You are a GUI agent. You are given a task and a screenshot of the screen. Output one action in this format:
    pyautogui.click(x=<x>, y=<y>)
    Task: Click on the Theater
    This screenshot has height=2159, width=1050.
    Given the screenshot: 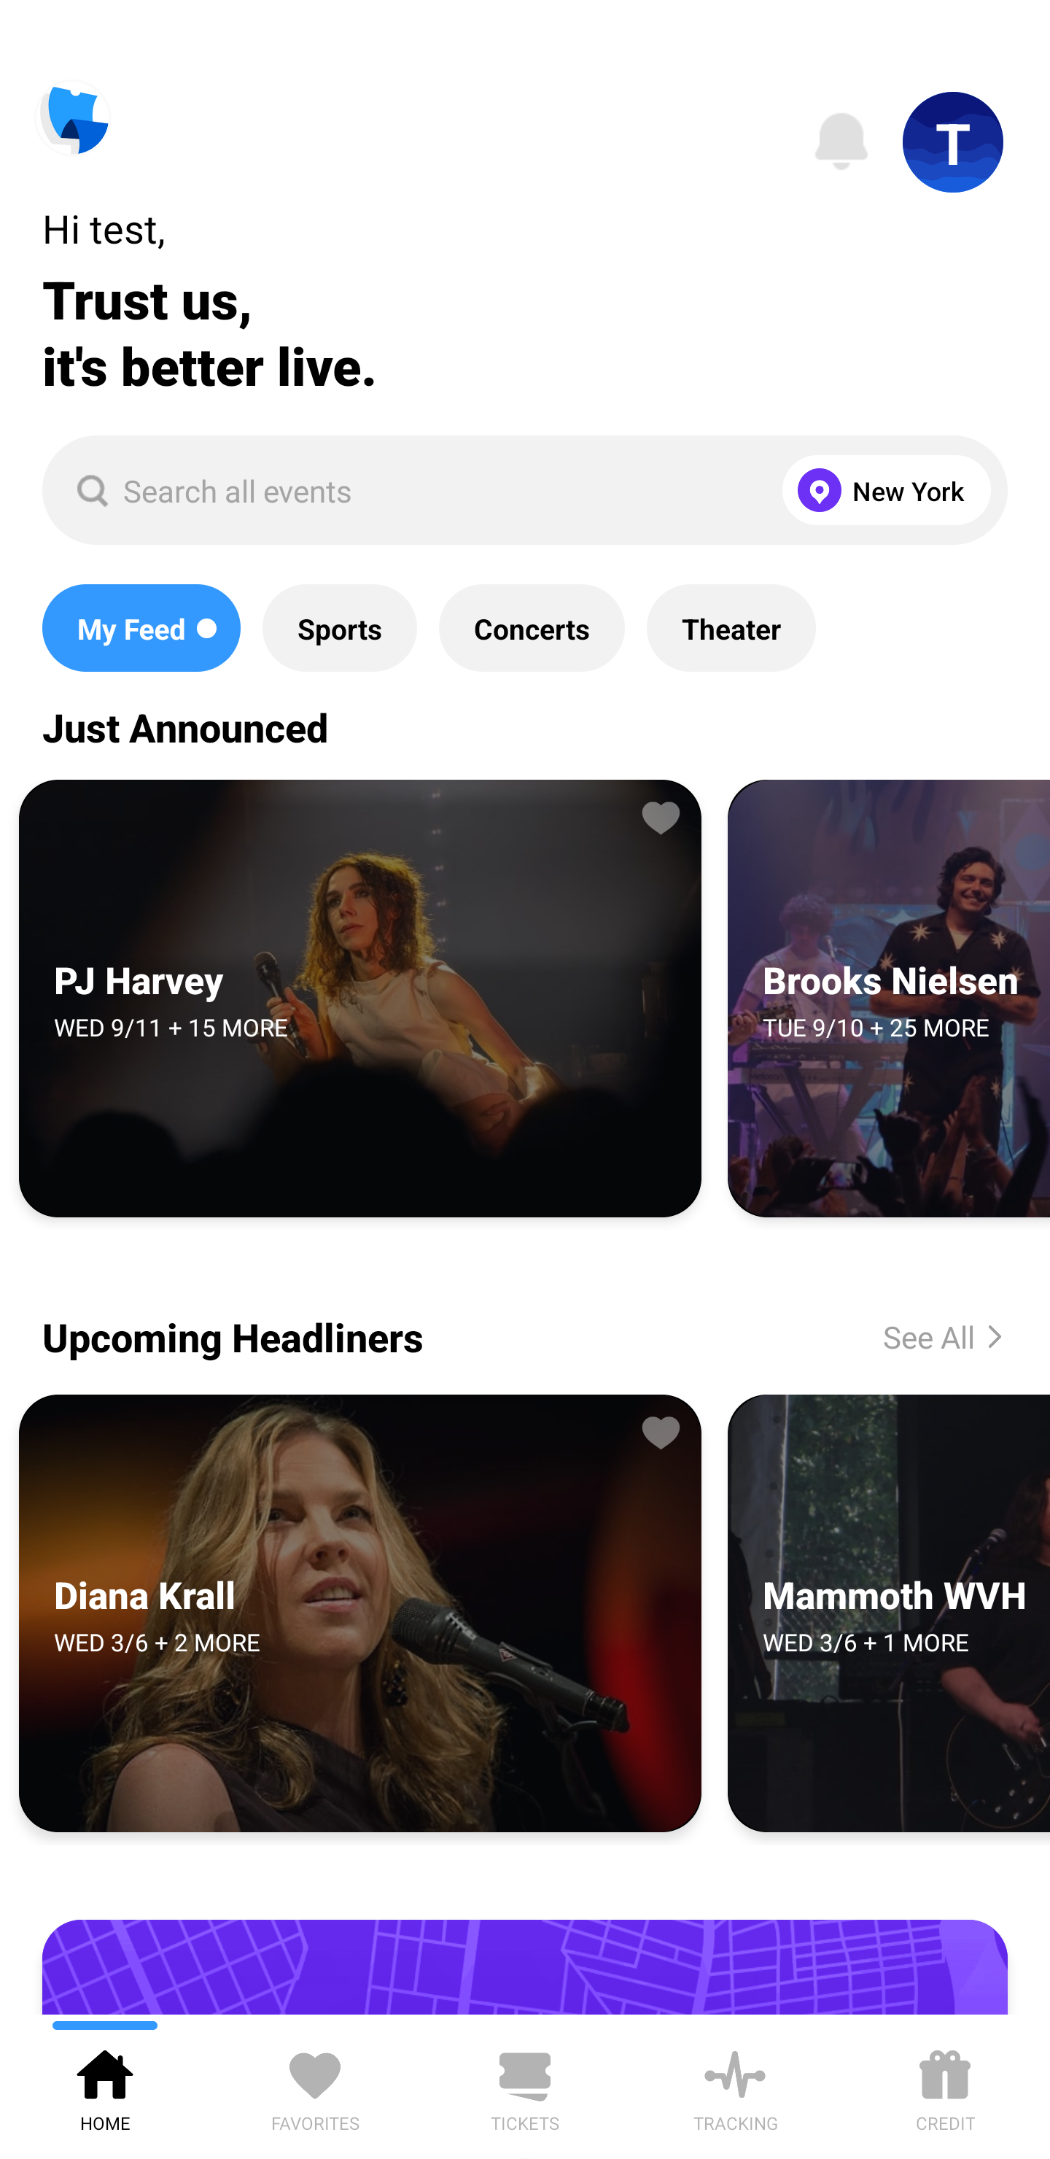 What is the action you would take?
    pyautogui.click(x=731, y=628)
    